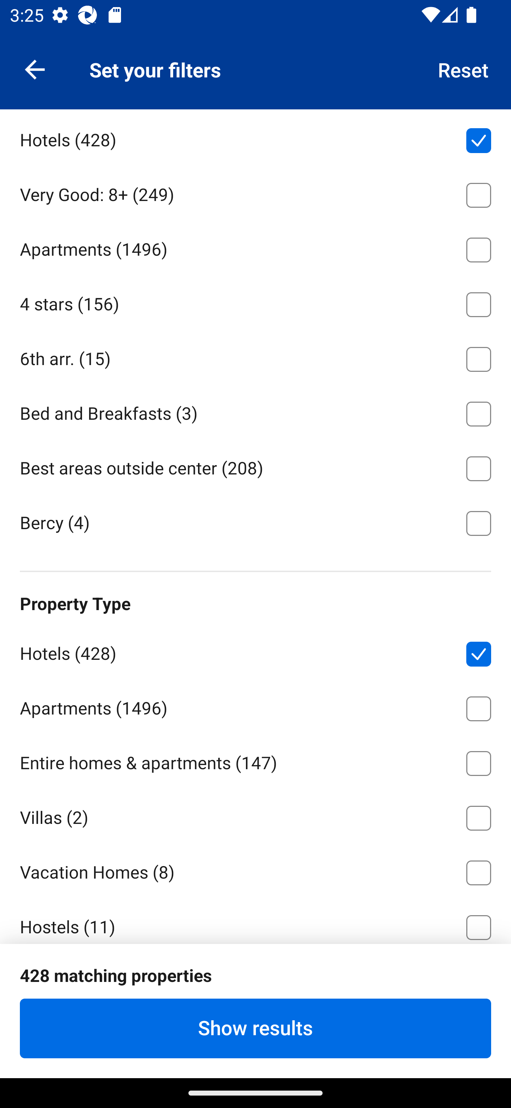  What do you see at coordinates (255, 816) in the screenshot?
I see `Villas ⁦(2)` at bounding box center [255, 816].